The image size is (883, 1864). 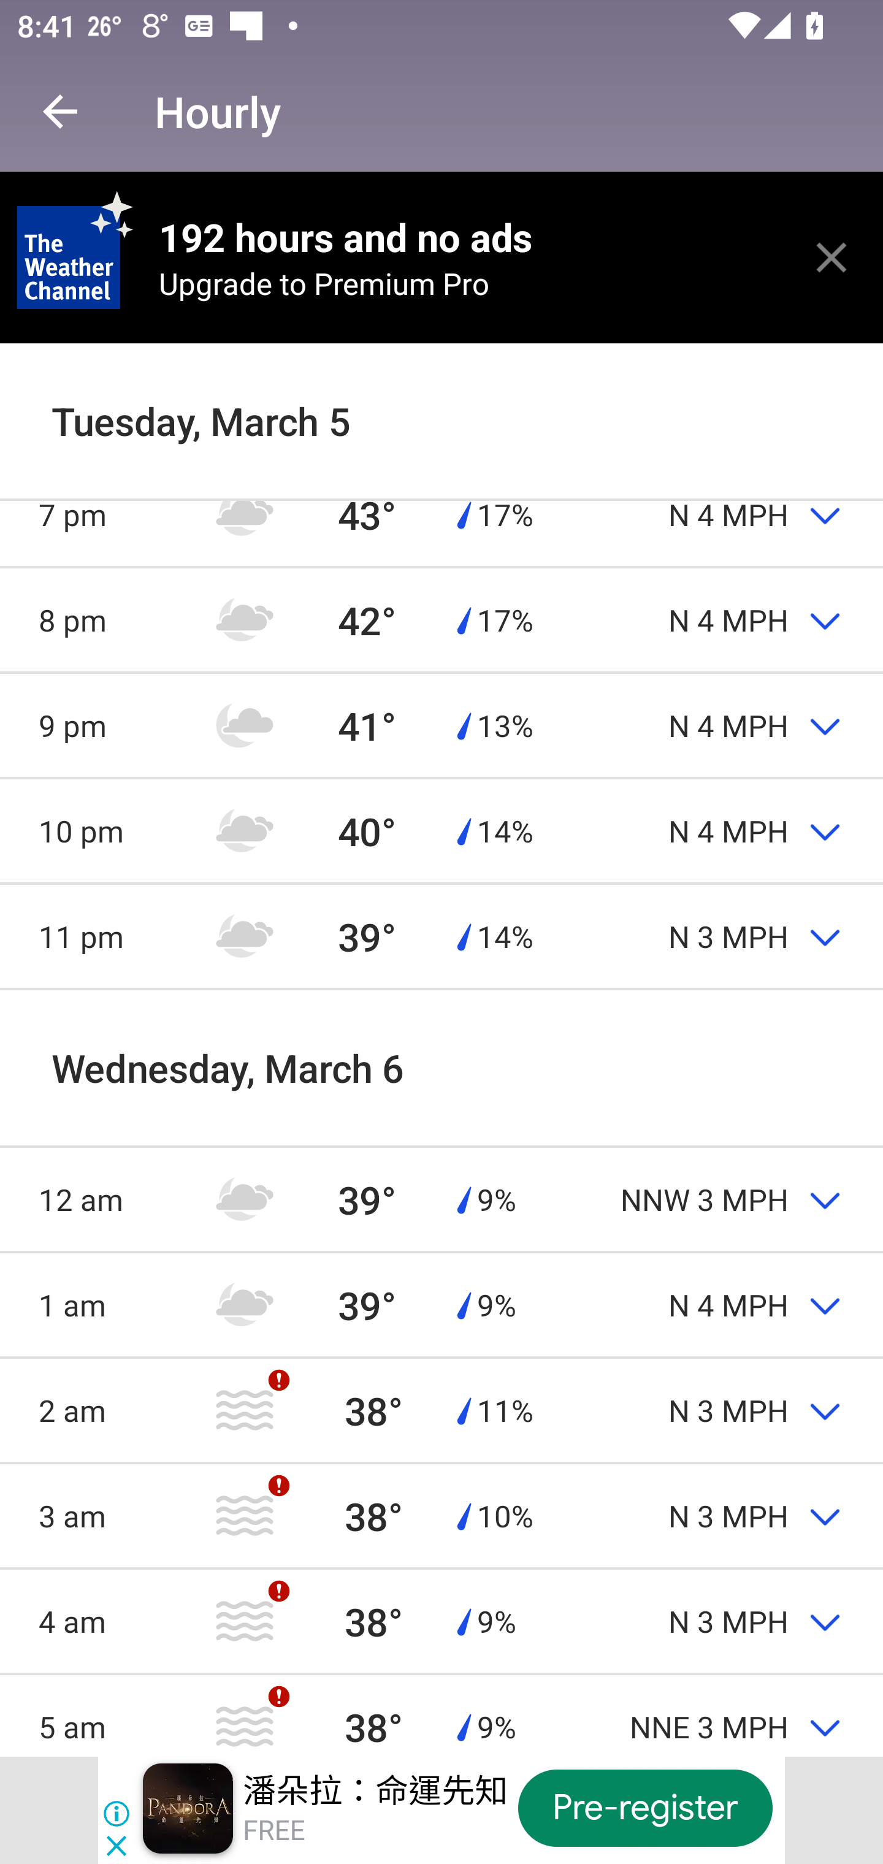 I want to click on 7 pm 43° 17% N 4 MPH, so click(x=442, y=514).